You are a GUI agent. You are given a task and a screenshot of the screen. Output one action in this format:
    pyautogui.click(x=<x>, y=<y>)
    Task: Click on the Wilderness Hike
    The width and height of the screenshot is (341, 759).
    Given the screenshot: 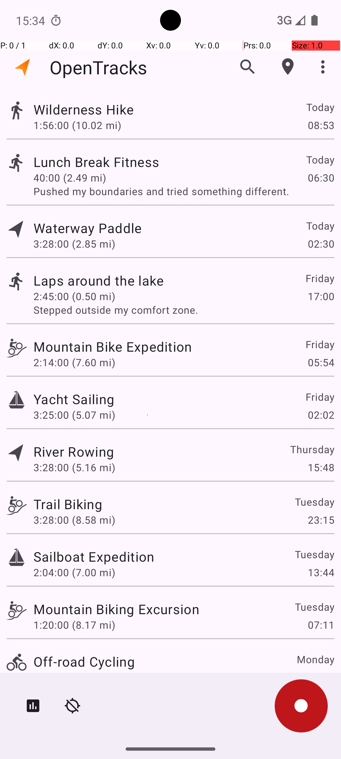 What is the action you would take?
    pyautogui.click(x=83, y=109)
    